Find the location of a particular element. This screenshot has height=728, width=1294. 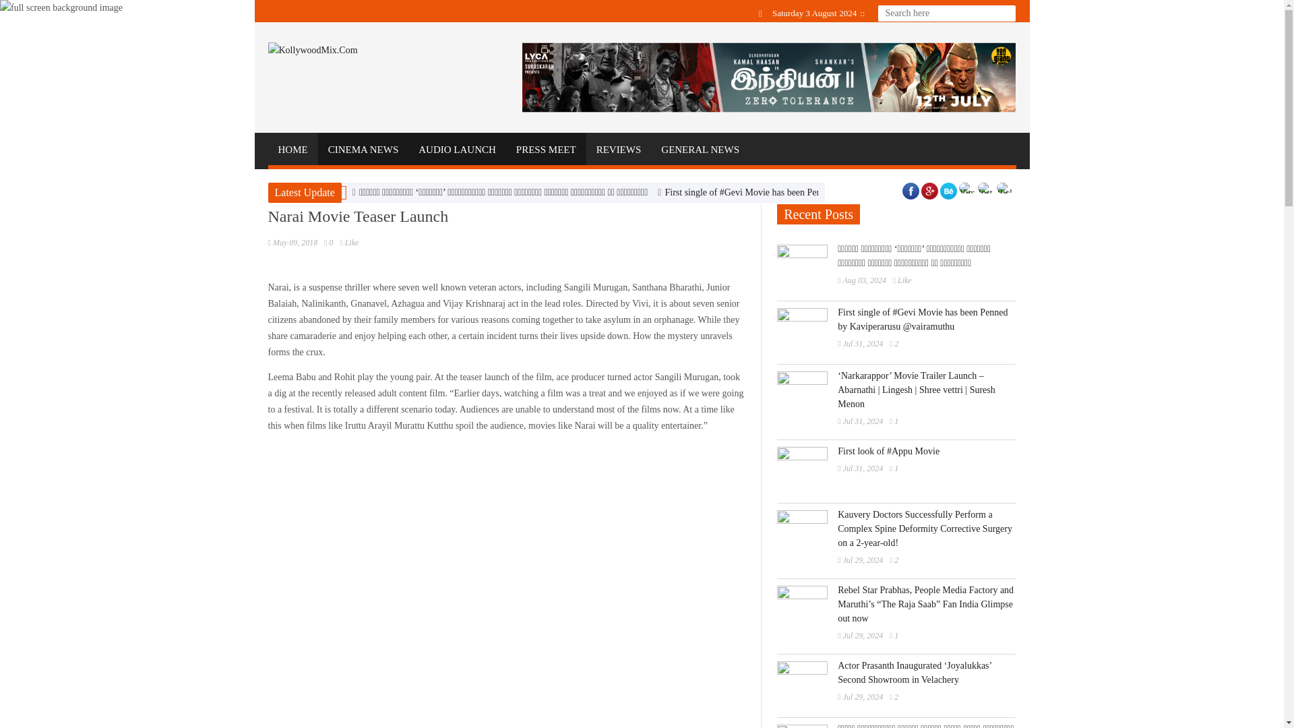

CINEMA NEWS is located at coordinates (363, 150).